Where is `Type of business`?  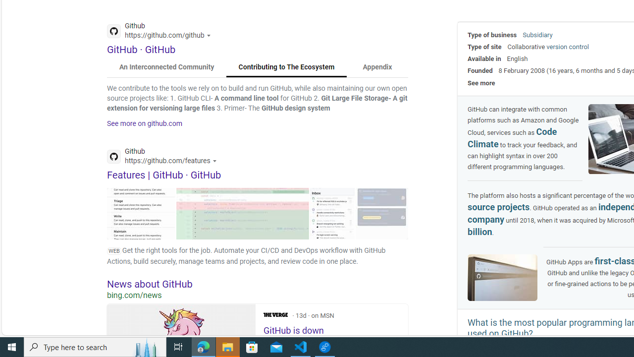 Type of business is located at coordinates (492, 35).